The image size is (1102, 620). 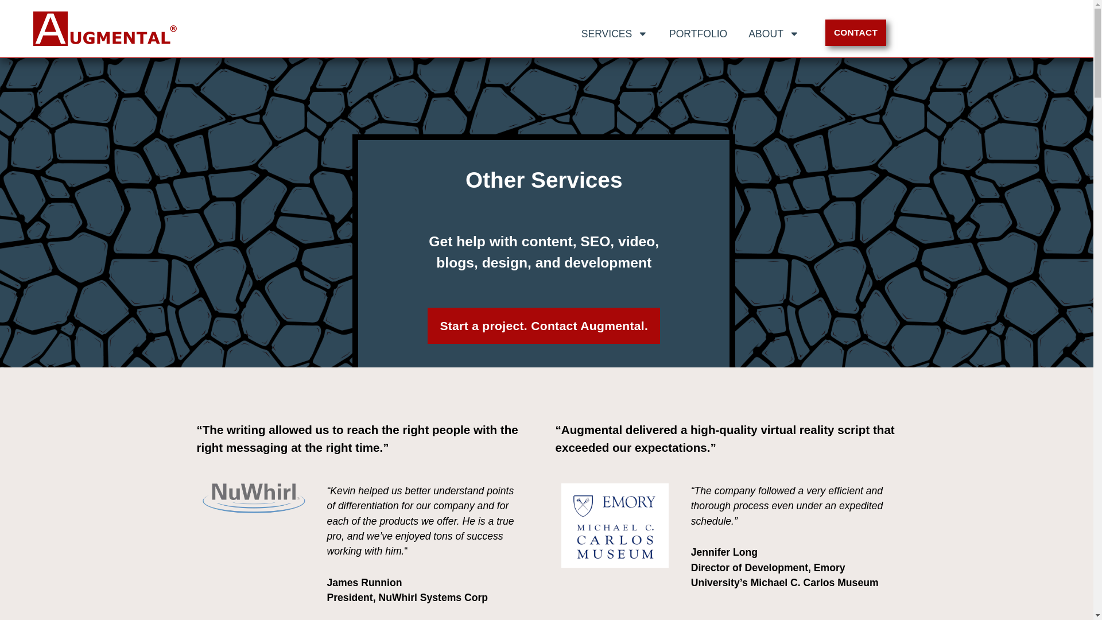 I want to click on ABOUT, so click(x=774, y=33).